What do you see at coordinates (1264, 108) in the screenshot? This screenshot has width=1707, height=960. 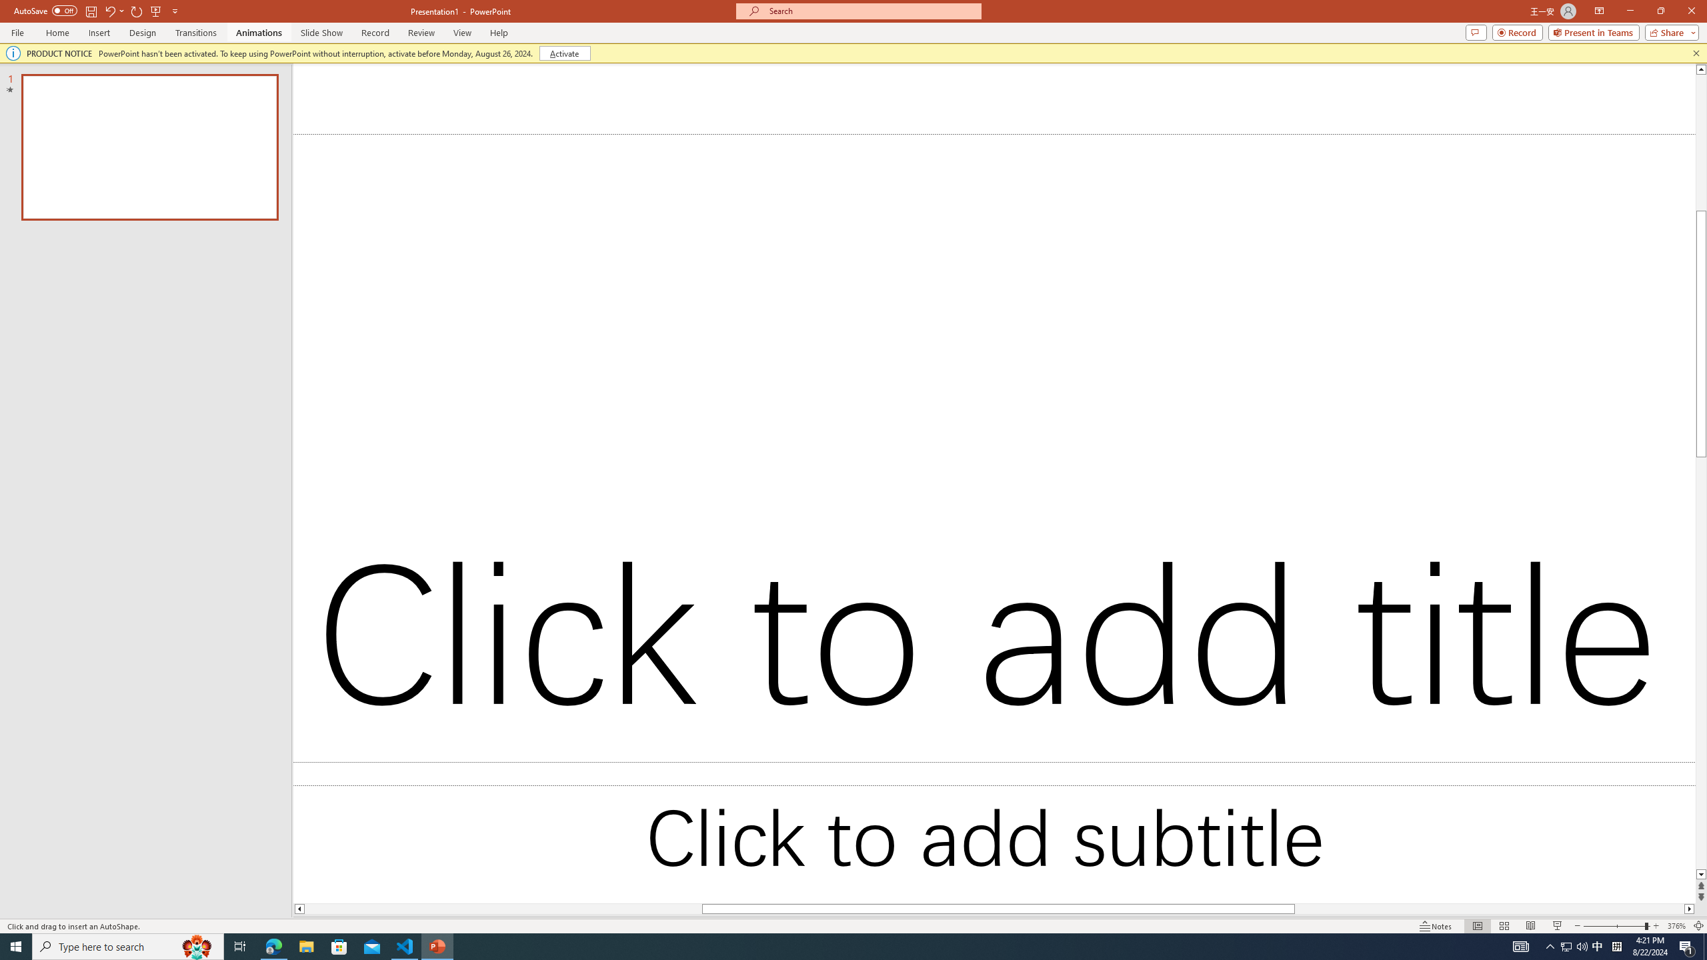 I see `Replace...` at bounding box center [1264, 108].